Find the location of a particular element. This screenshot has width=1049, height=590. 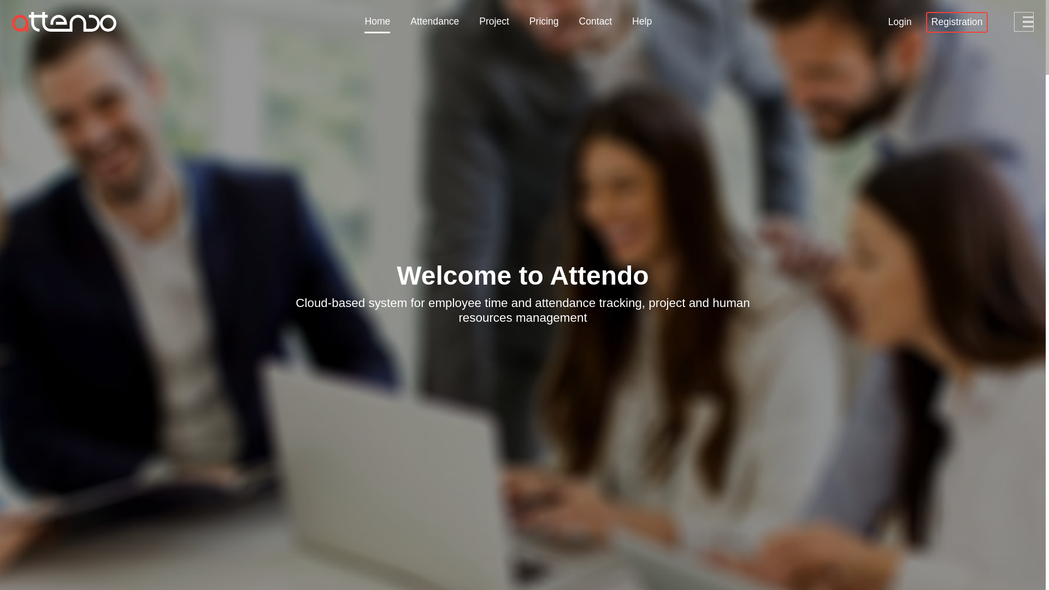

Registration is located at coordinates (957, 22).